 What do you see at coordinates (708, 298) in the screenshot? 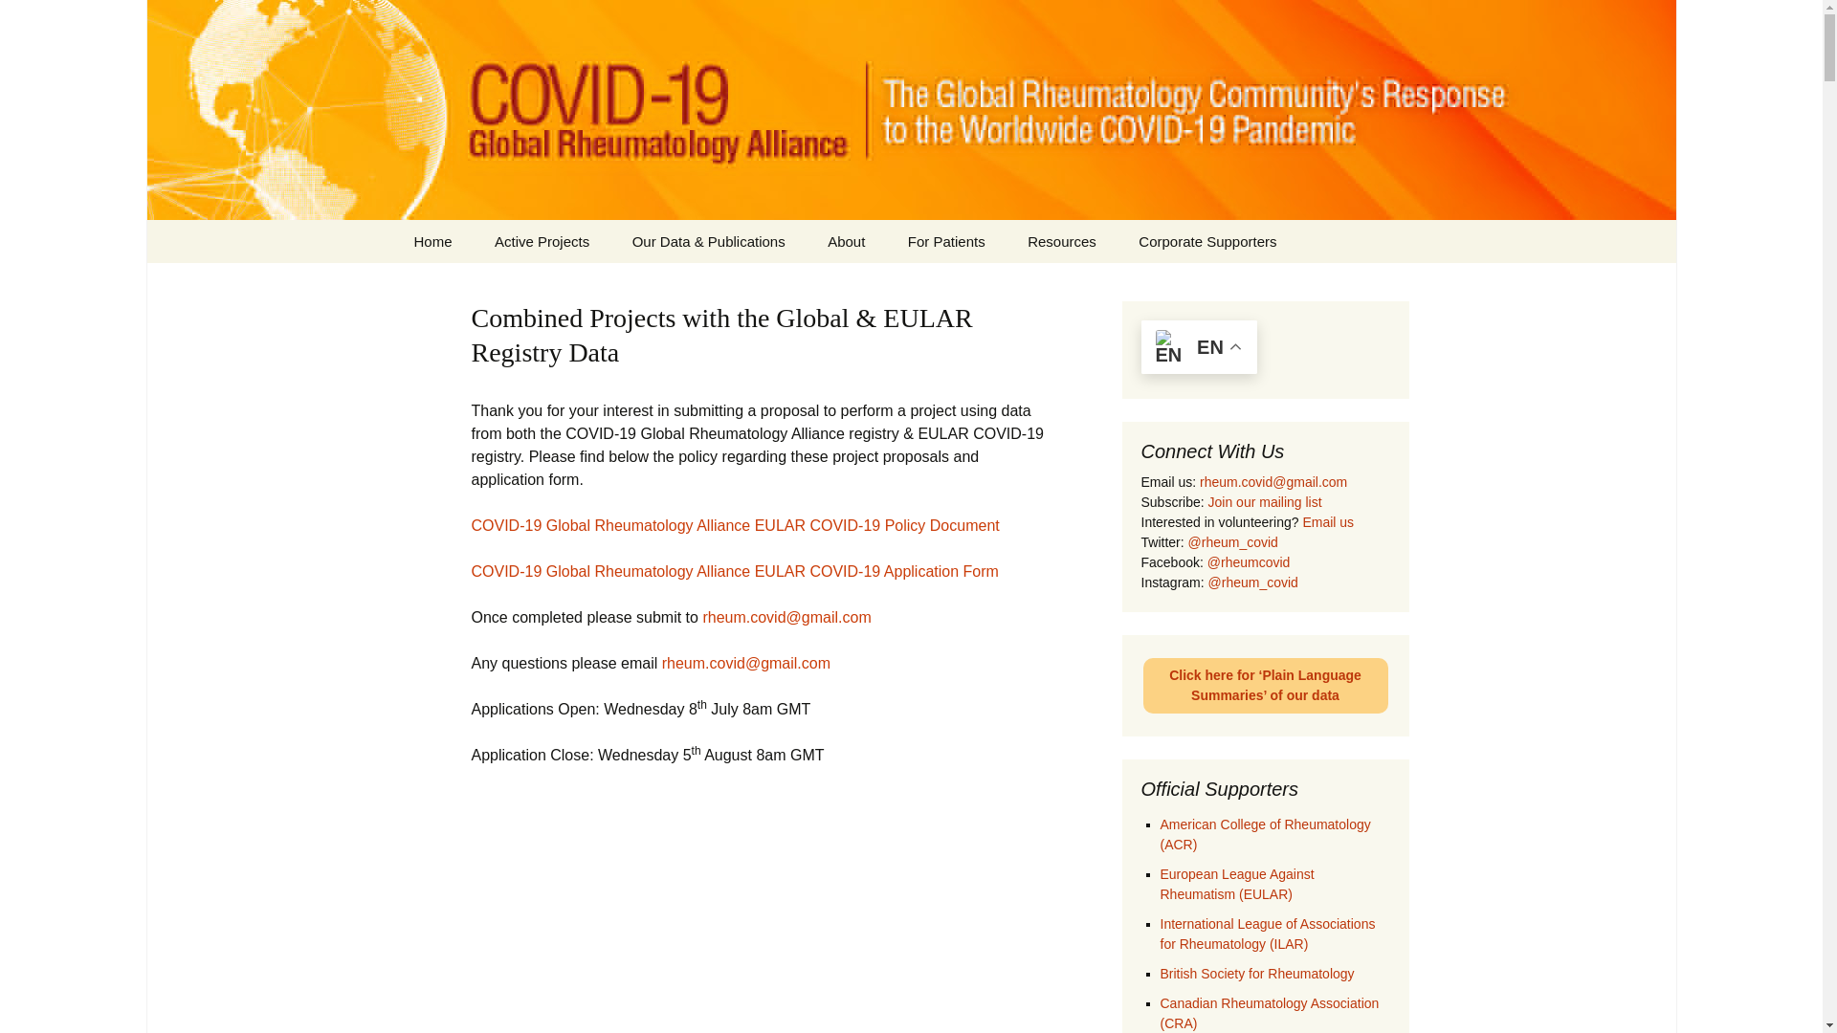
I see `Publications by The COVID-19 Global Rheumatology Alliance` at bounding box center [708, 298].